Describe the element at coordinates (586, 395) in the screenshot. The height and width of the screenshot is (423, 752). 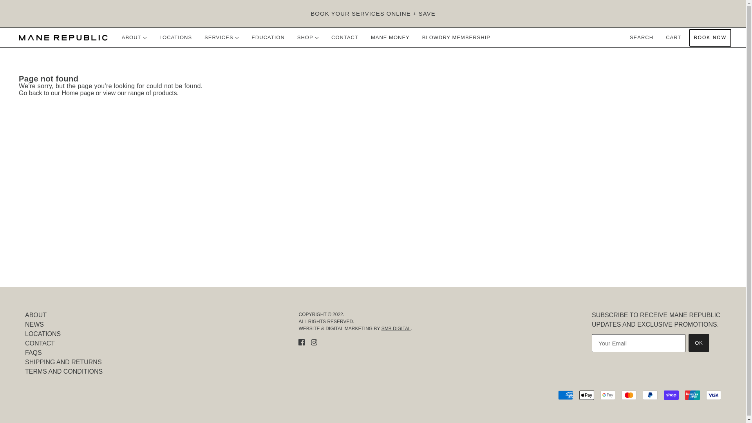
I see `Apple Pay` at that location.